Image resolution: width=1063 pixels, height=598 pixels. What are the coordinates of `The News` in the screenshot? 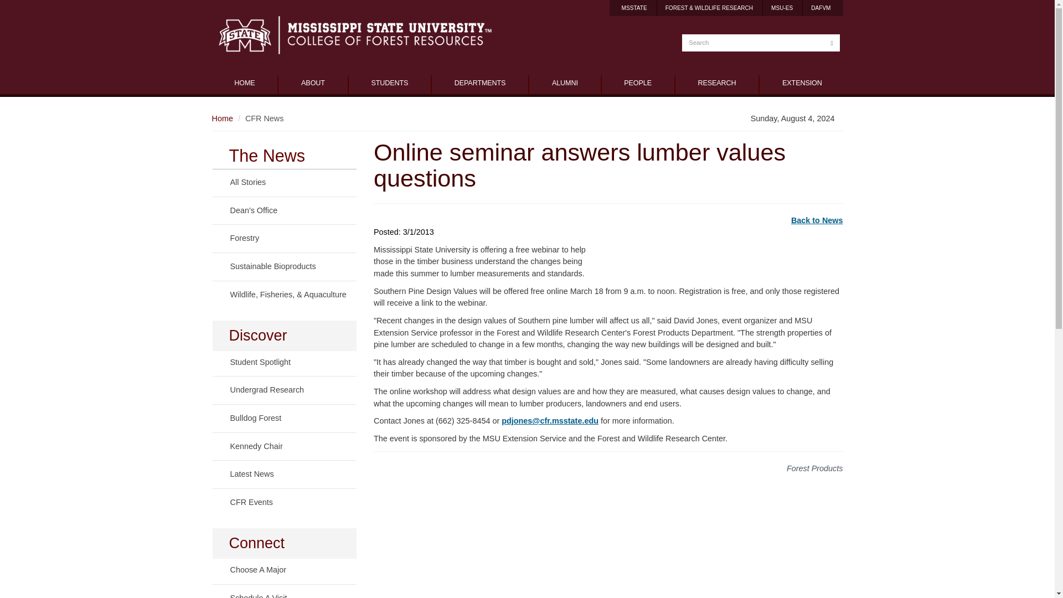 It's located at (285, 156).